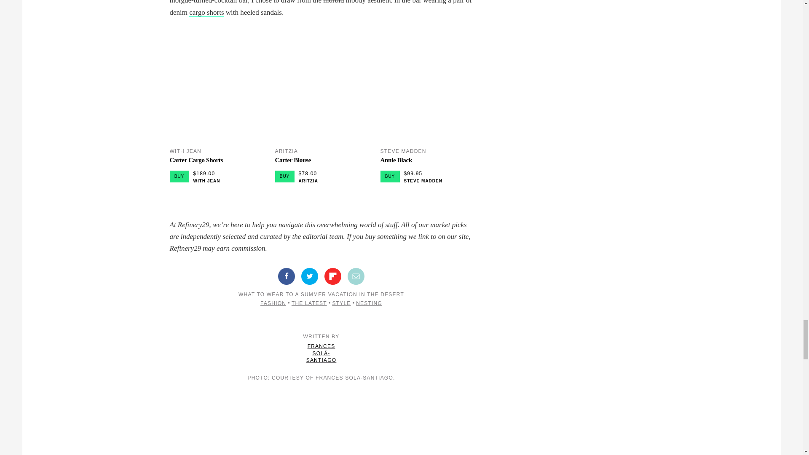 The height and width of the screenshot is (455, 809). I want to click on Share on Flipboard, so click(333, 276).